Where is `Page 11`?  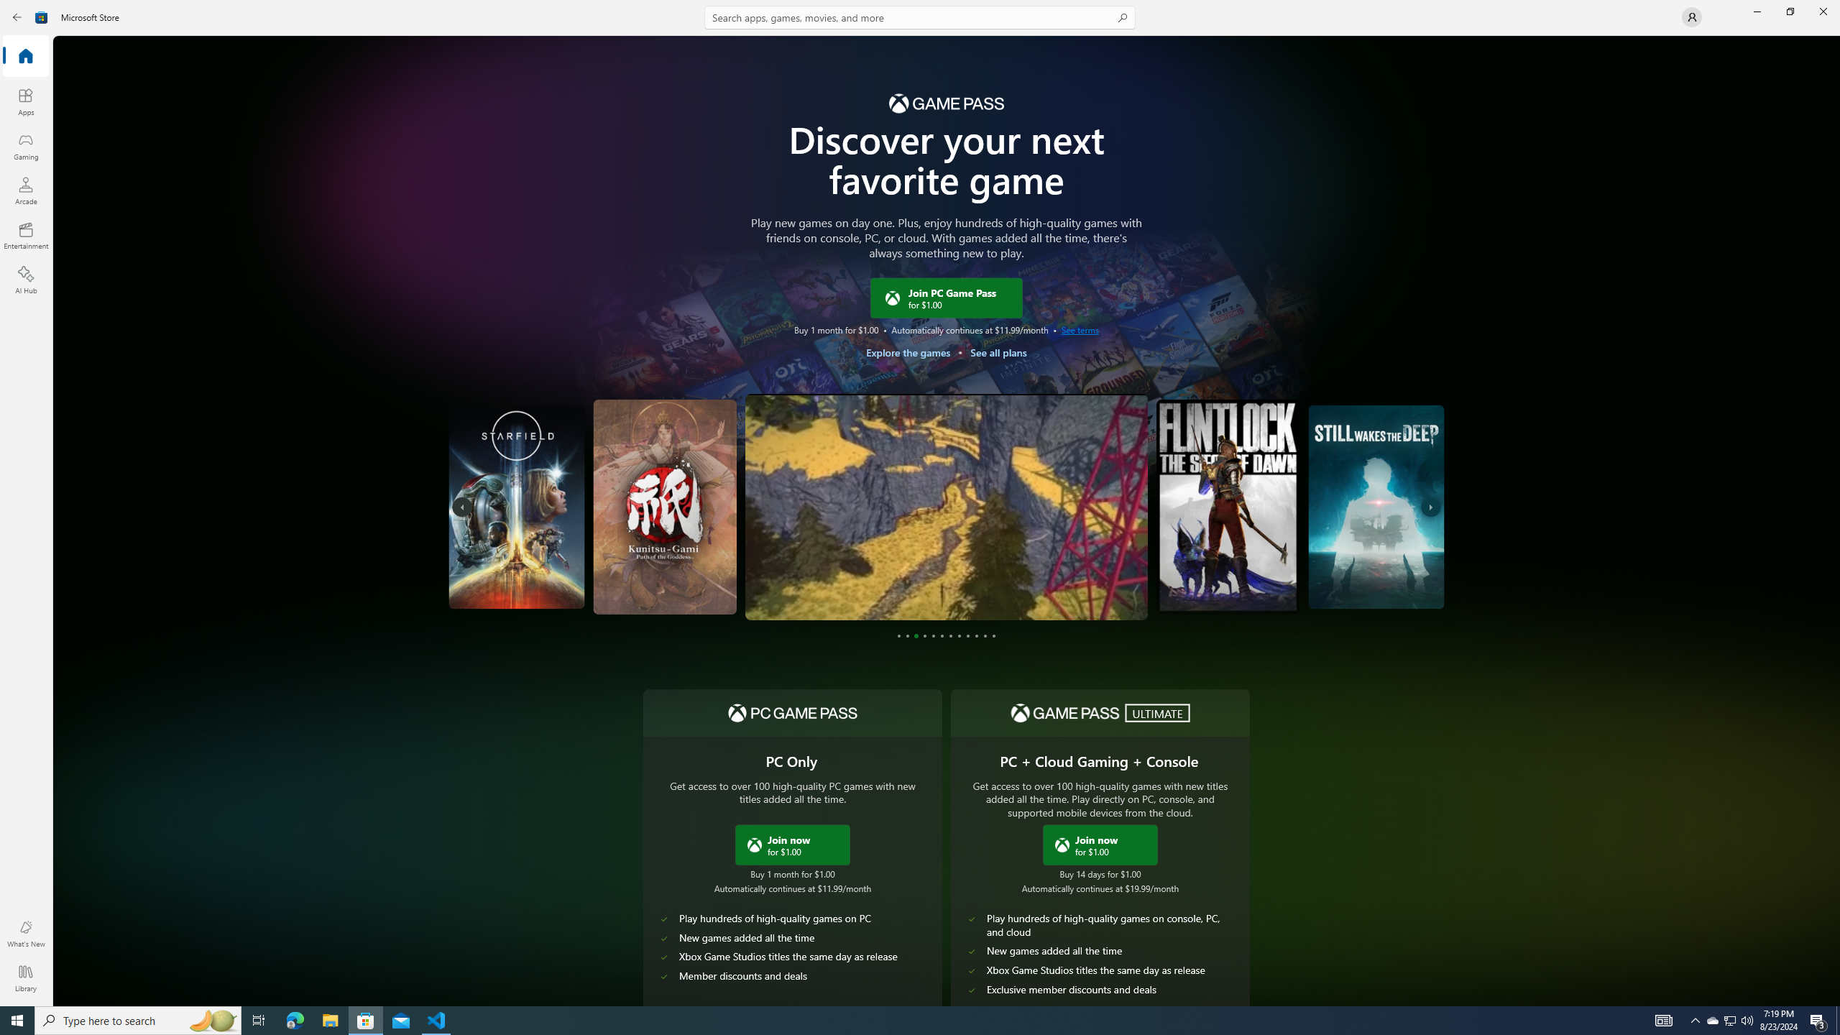 Page 11 is located at coordinates (985, 636).